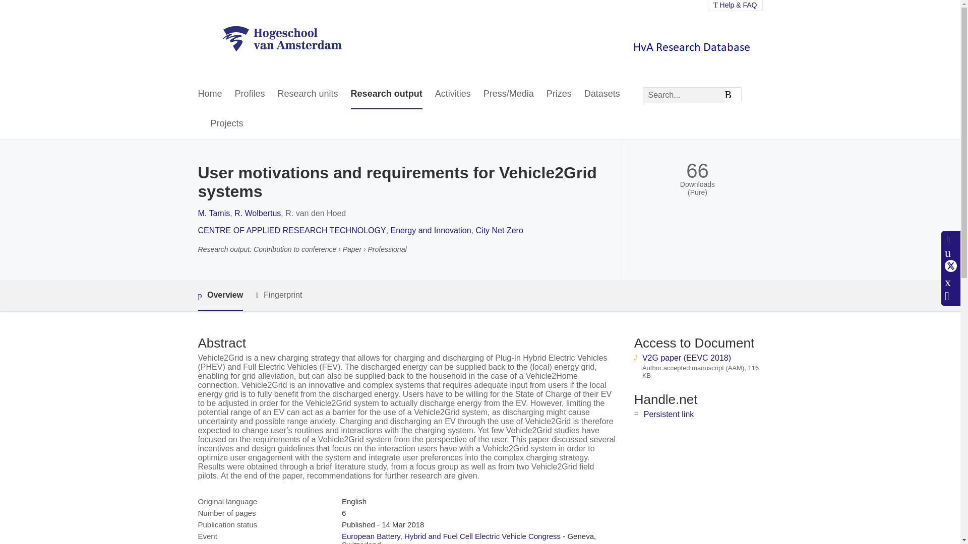  What do you see at coordinates (227, 124) in the screenshot?
I see `Projects` at bounding box center [227, 124].